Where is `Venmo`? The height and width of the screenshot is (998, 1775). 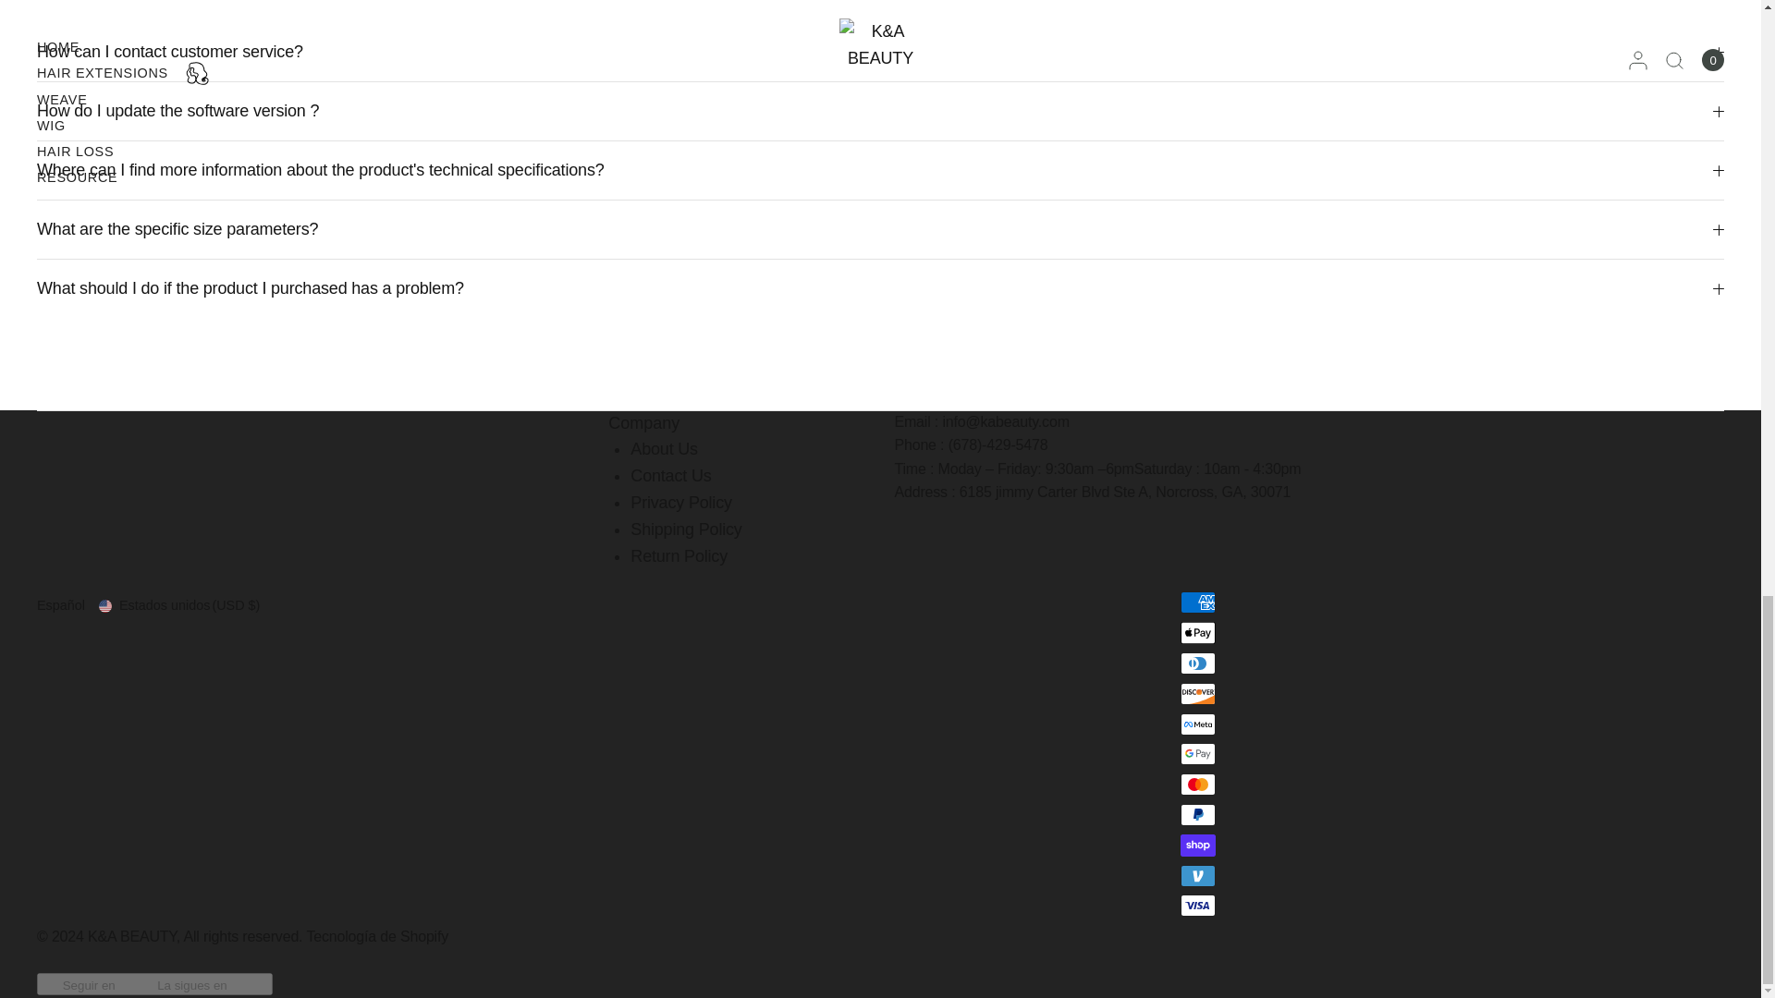 Venmo is located at coordinates (1198, 876).